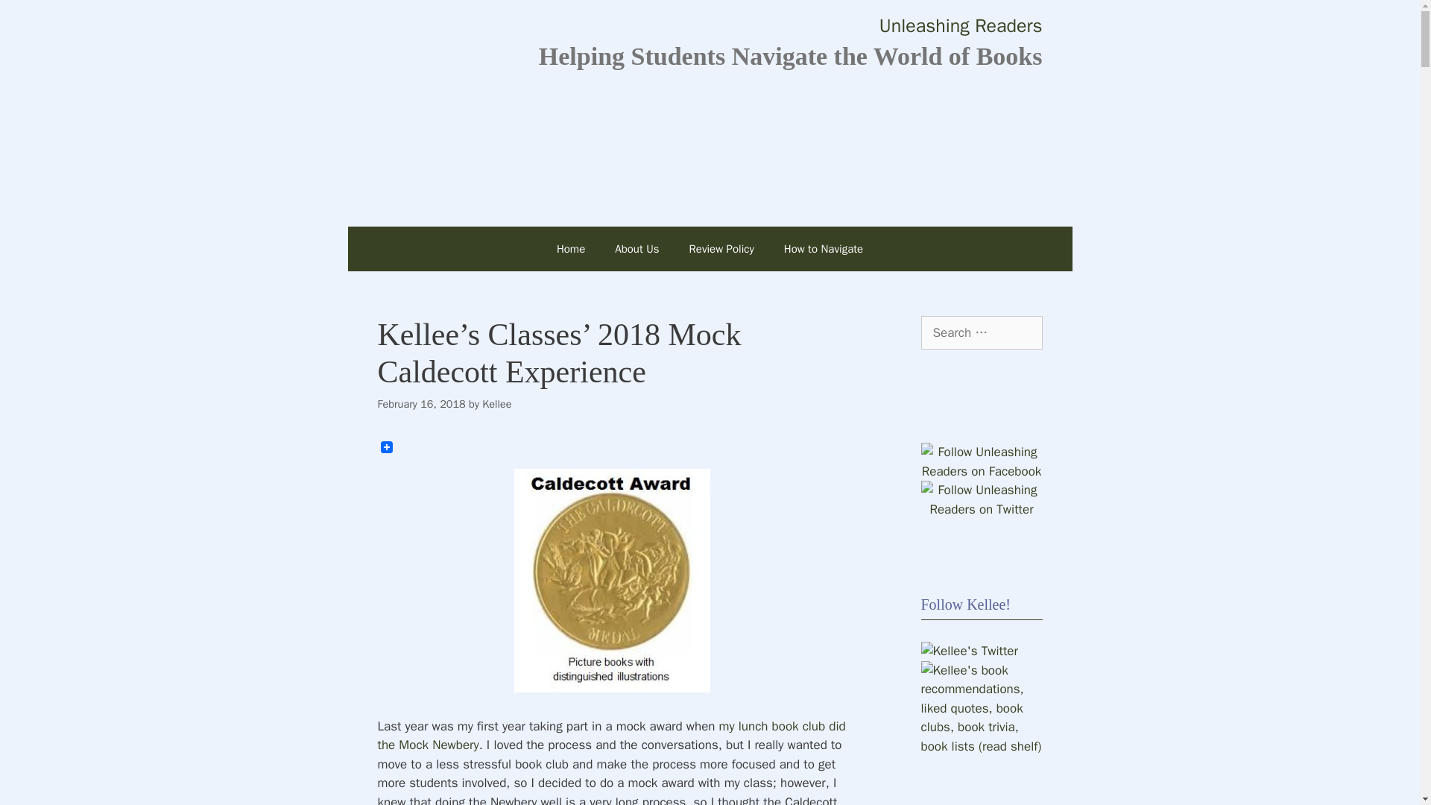  Describe the element at coordinates (636, 248) in the screenshot. I see `About Us` at that location.